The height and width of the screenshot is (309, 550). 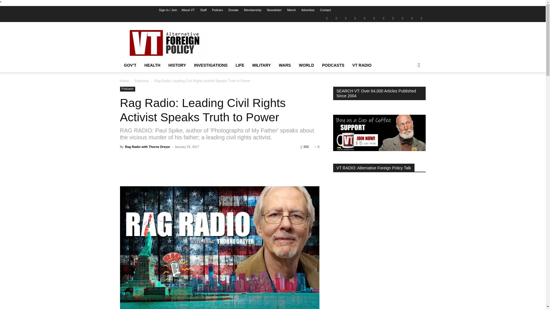 I want to click on Facebook, so click(x=336, y=18).